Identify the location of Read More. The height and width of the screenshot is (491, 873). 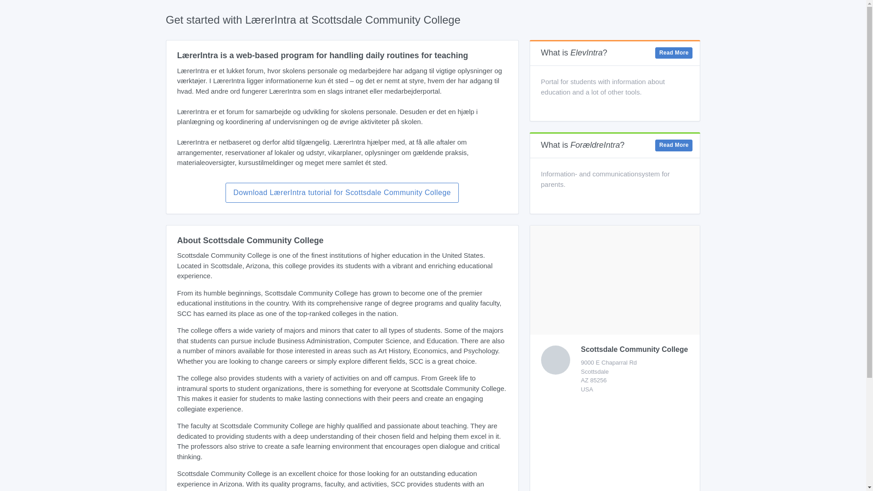
(674, 53).